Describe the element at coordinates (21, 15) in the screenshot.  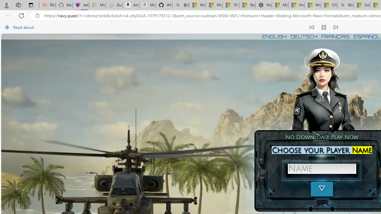
I see `Refresh` at that location.